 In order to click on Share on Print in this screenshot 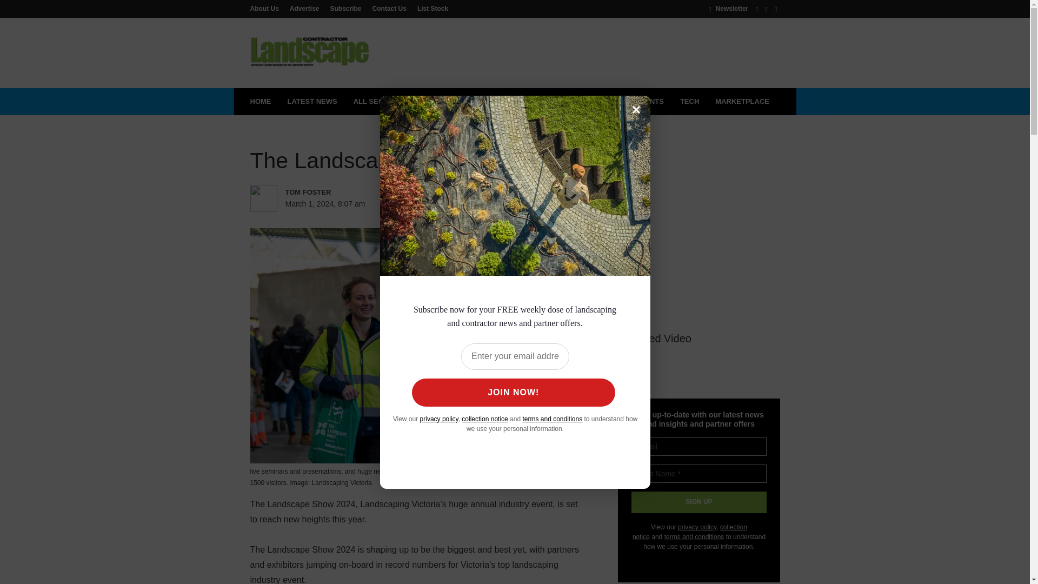, I will do `click(497, 204)`.